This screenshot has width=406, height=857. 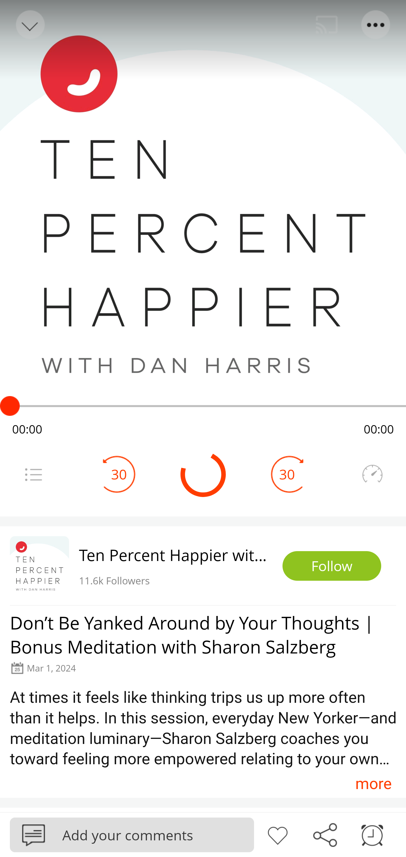 I want to click on 30 Seek Forward, so click(x=287, y=474).